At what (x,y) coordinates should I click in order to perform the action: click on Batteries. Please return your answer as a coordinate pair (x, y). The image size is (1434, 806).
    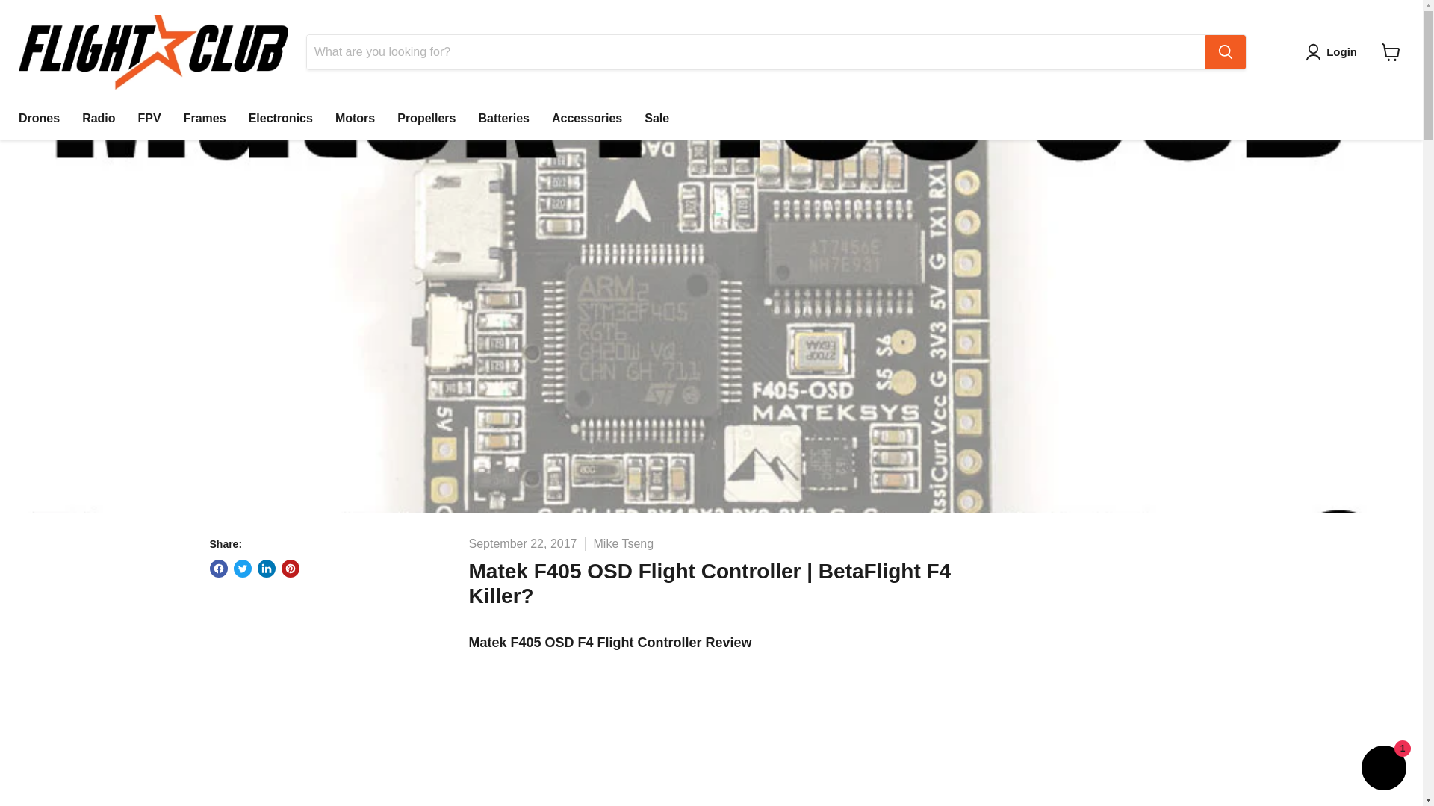
    Looking at the image, I should click on (503, 119).